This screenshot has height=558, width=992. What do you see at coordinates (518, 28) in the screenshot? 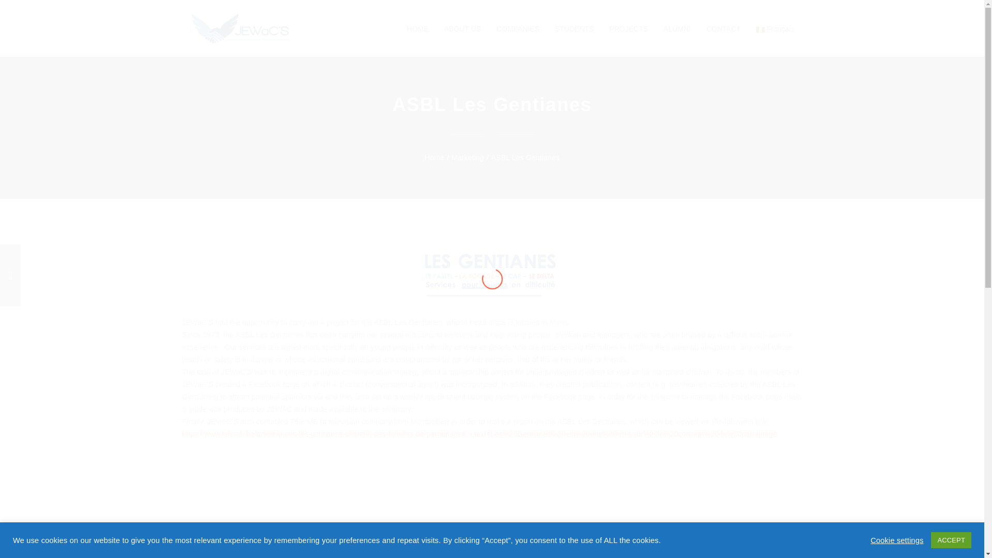
I see `COMPANIES` at bounding box center [518, 28].